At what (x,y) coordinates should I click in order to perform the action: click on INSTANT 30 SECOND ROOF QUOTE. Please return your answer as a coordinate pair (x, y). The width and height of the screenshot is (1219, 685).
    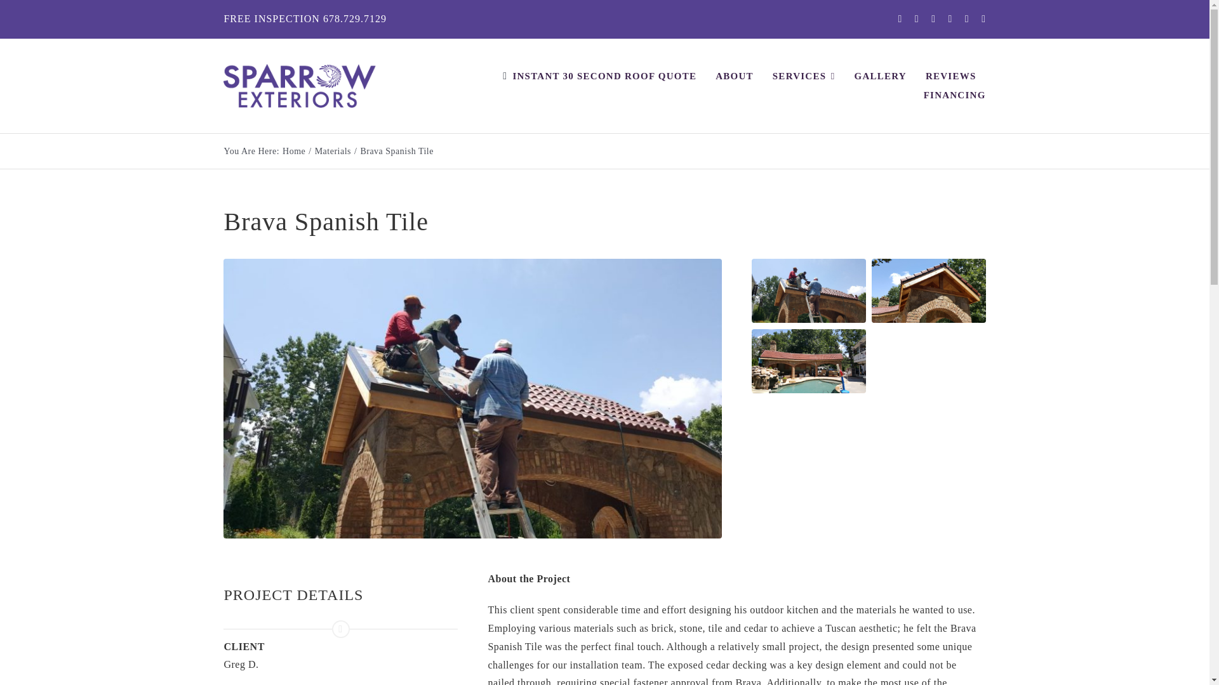
    Looking at the image, I should click on (597, 76).